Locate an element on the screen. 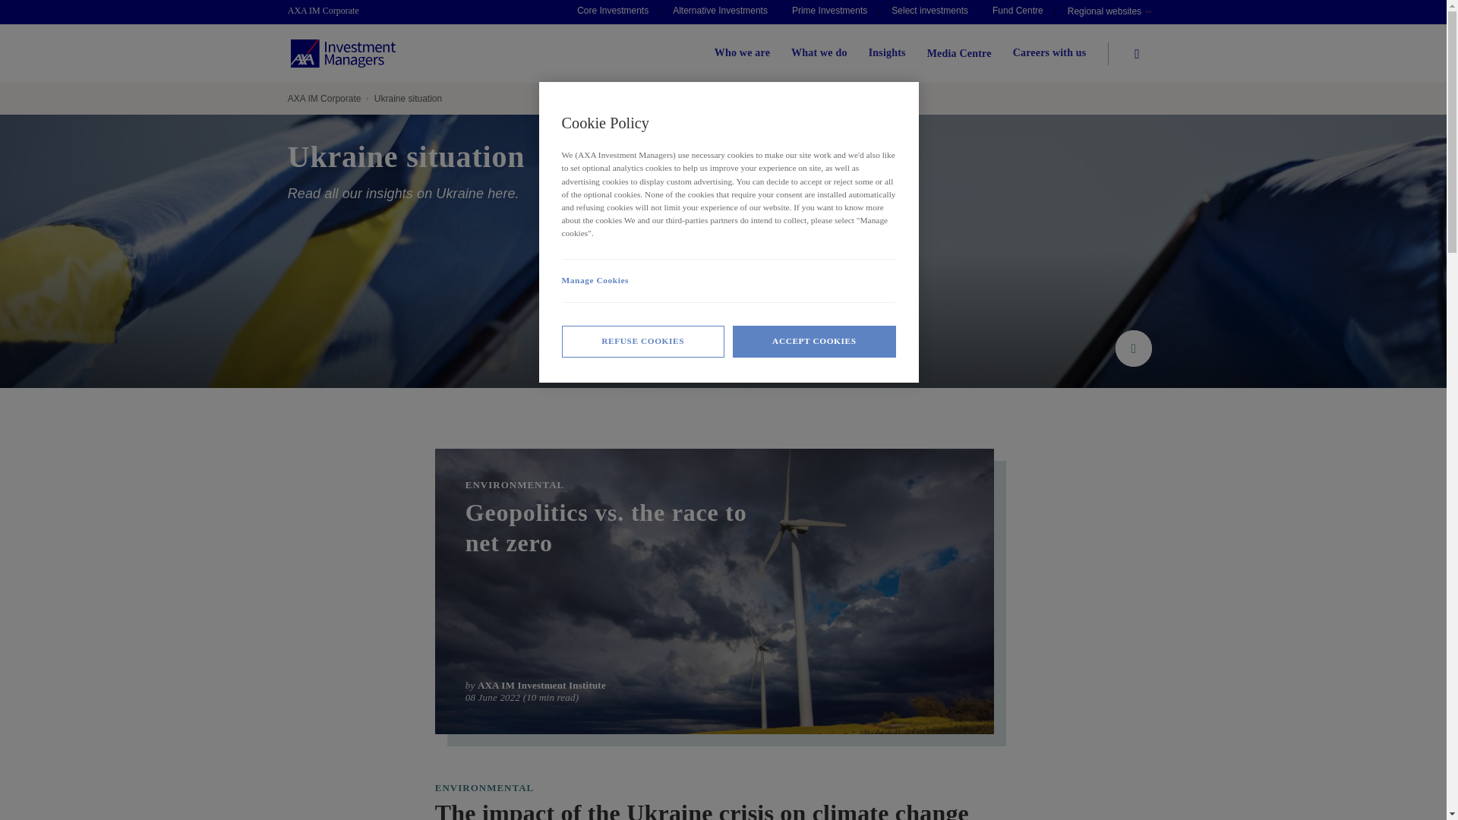 This screenshot has width=1458, height=820. Who we are is located at coordinates (741, 53).